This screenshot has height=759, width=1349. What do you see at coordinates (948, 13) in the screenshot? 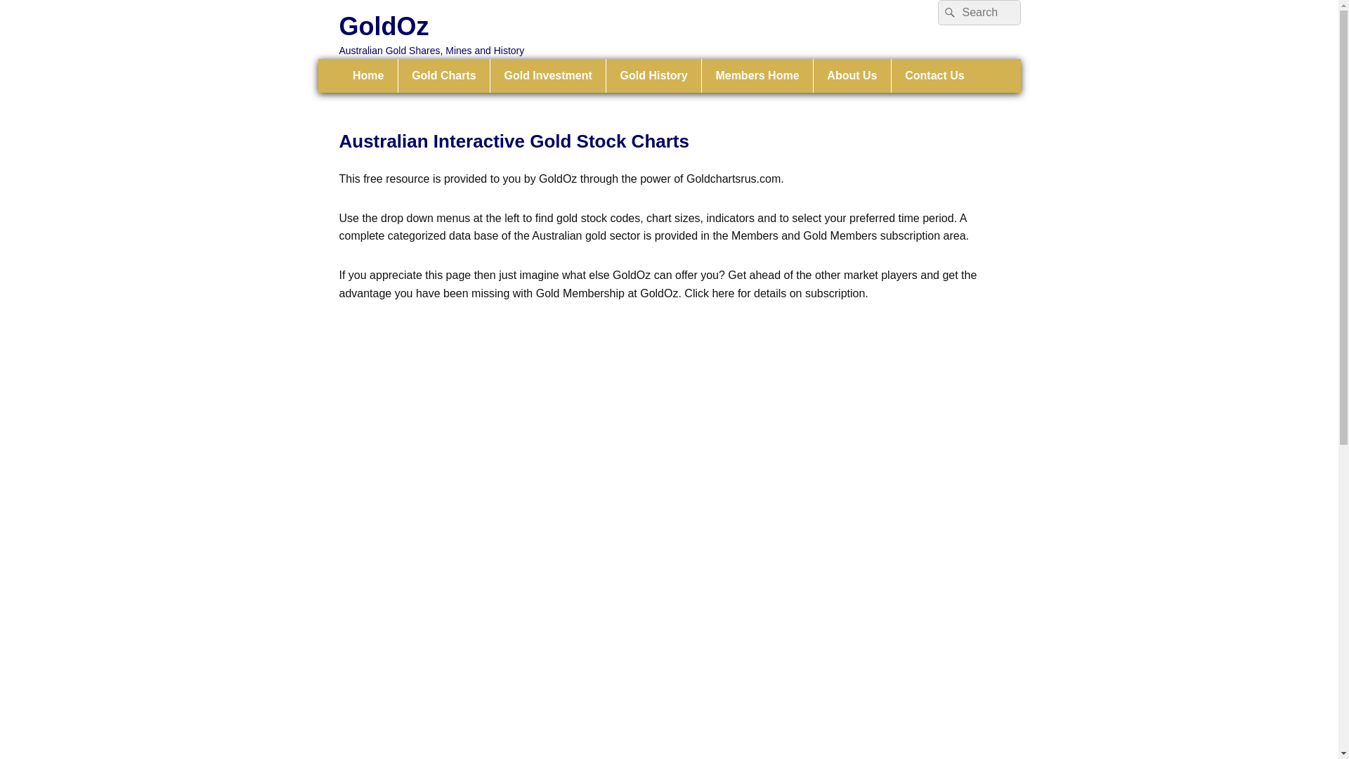
I see `Search` at bounding box center [948, 13].